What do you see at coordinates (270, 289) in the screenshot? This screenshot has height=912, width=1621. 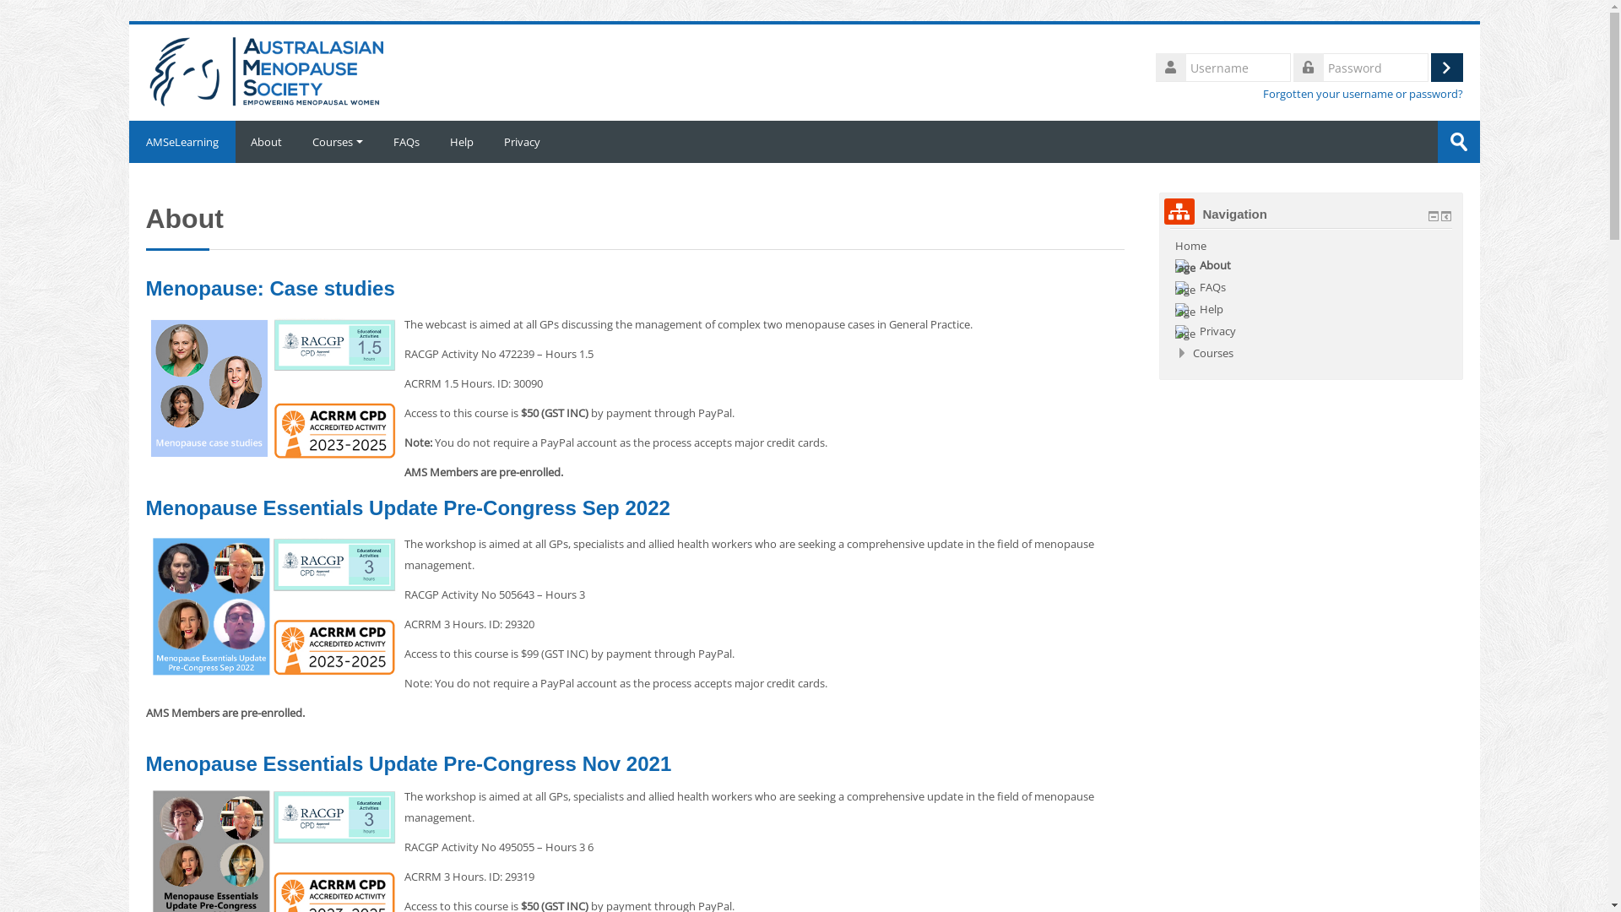 I see `Menopause: Case studies` at bounding box center [270, 289].